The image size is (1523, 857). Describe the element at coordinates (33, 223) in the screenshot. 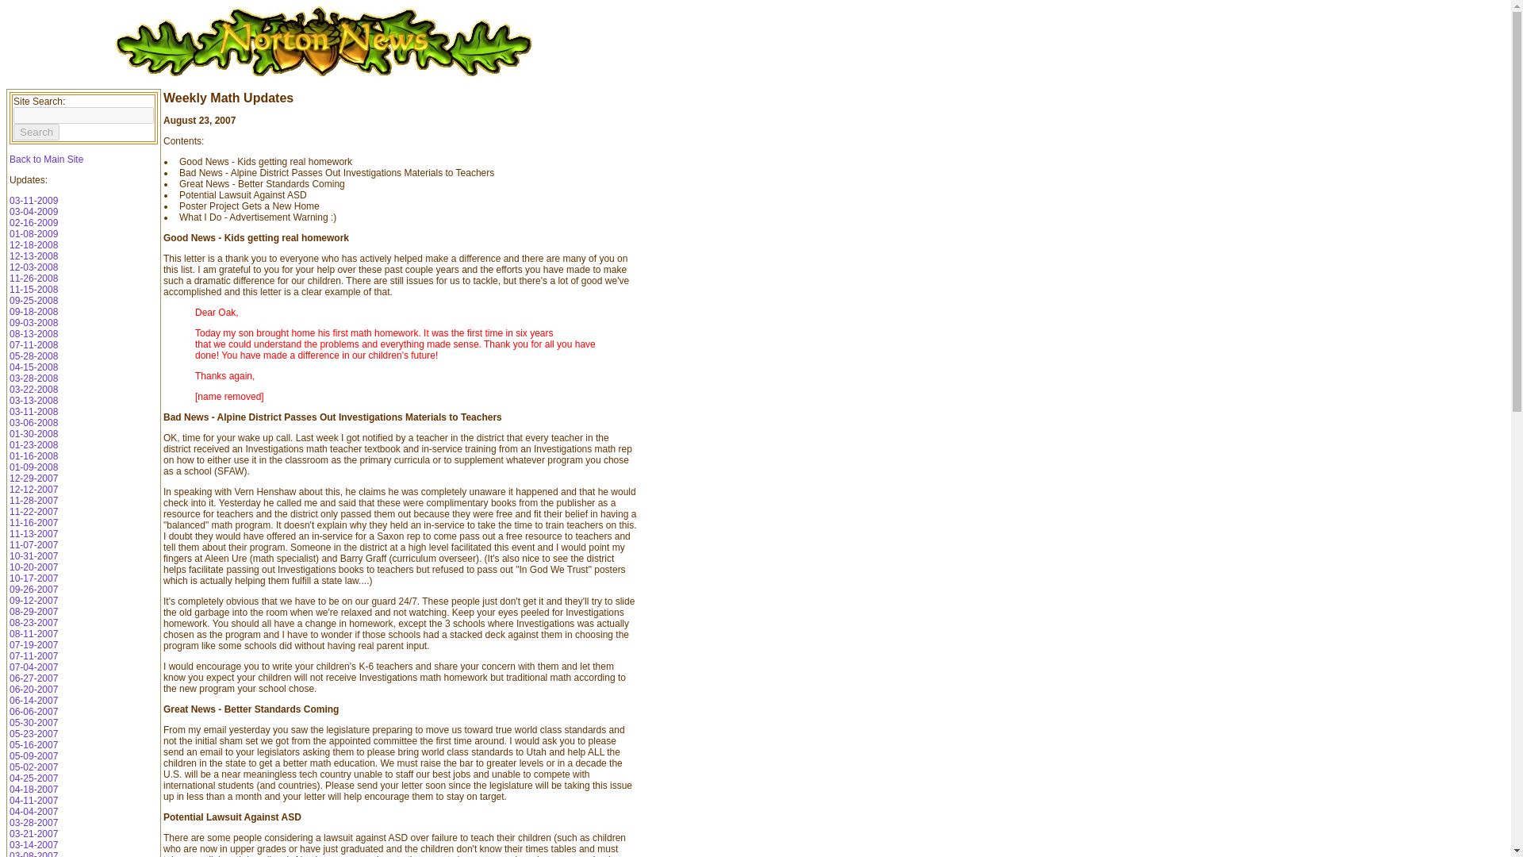

I see `02-16-2009` at that location.